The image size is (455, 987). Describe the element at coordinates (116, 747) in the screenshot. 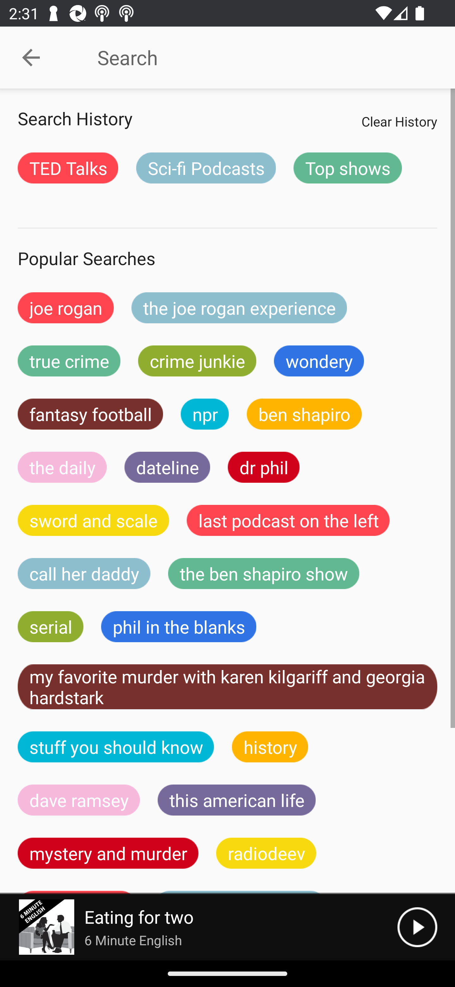

I see `stuff you should know` at that location.